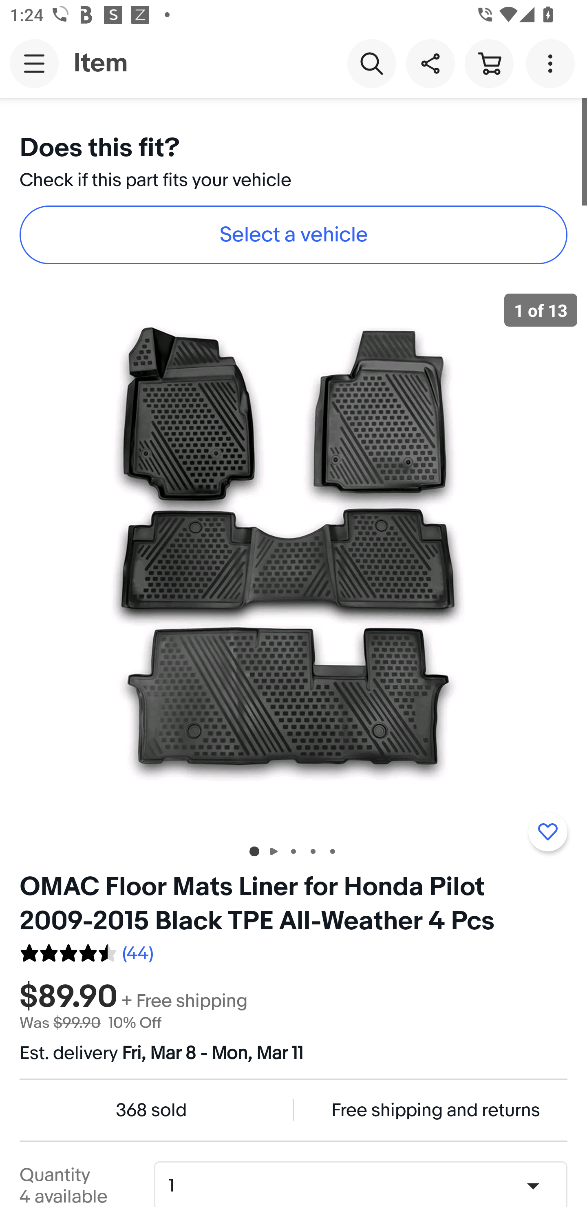 This screenshot has width=587, height=1207. Describe the element at coordinates (365, 1186) in the screenshot. I see `Quantity,1,4 available 1` at that location.